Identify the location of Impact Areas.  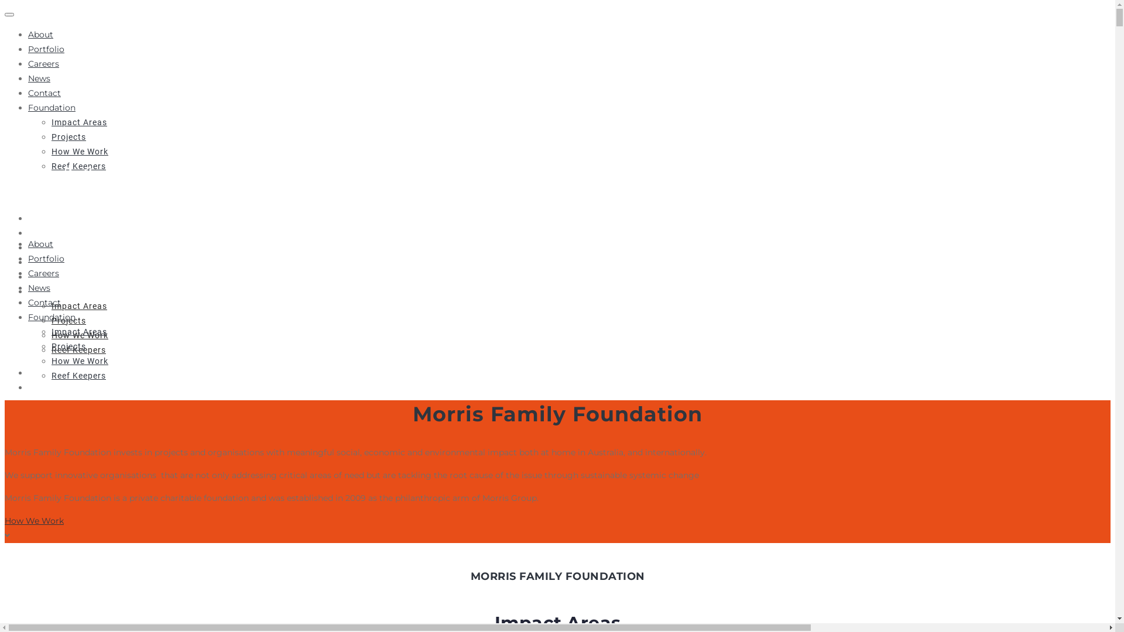
(80, 332).